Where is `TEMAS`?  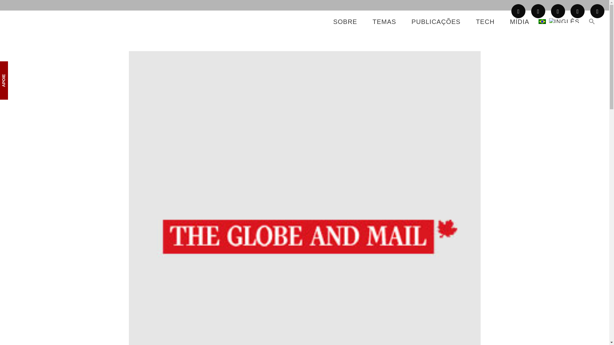
TEMAS is located at coordinates (384, 22).